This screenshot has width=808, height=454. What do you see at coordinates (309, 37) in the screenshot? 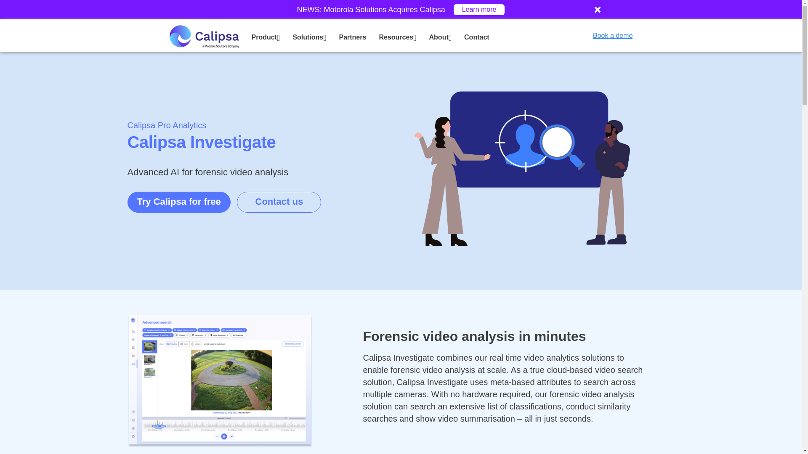
I see `Solutions` at bounding box center [309, 37].